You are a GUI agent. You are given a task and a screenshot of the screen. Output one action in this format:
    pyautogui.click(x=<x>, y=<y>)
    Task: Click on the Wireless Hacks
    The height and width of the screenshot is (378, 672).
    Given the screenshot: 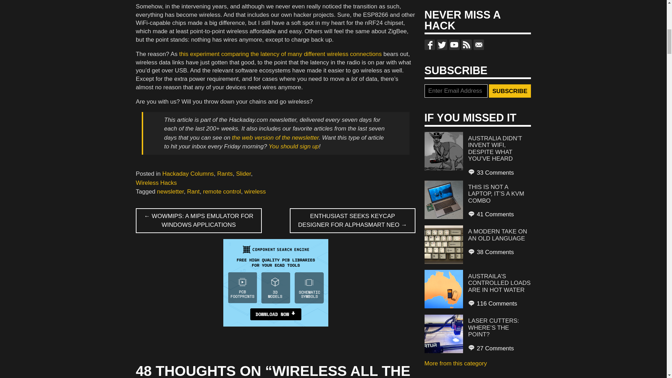 What is the action you would take?
    pyautogui.click(x=156, y=183)
    